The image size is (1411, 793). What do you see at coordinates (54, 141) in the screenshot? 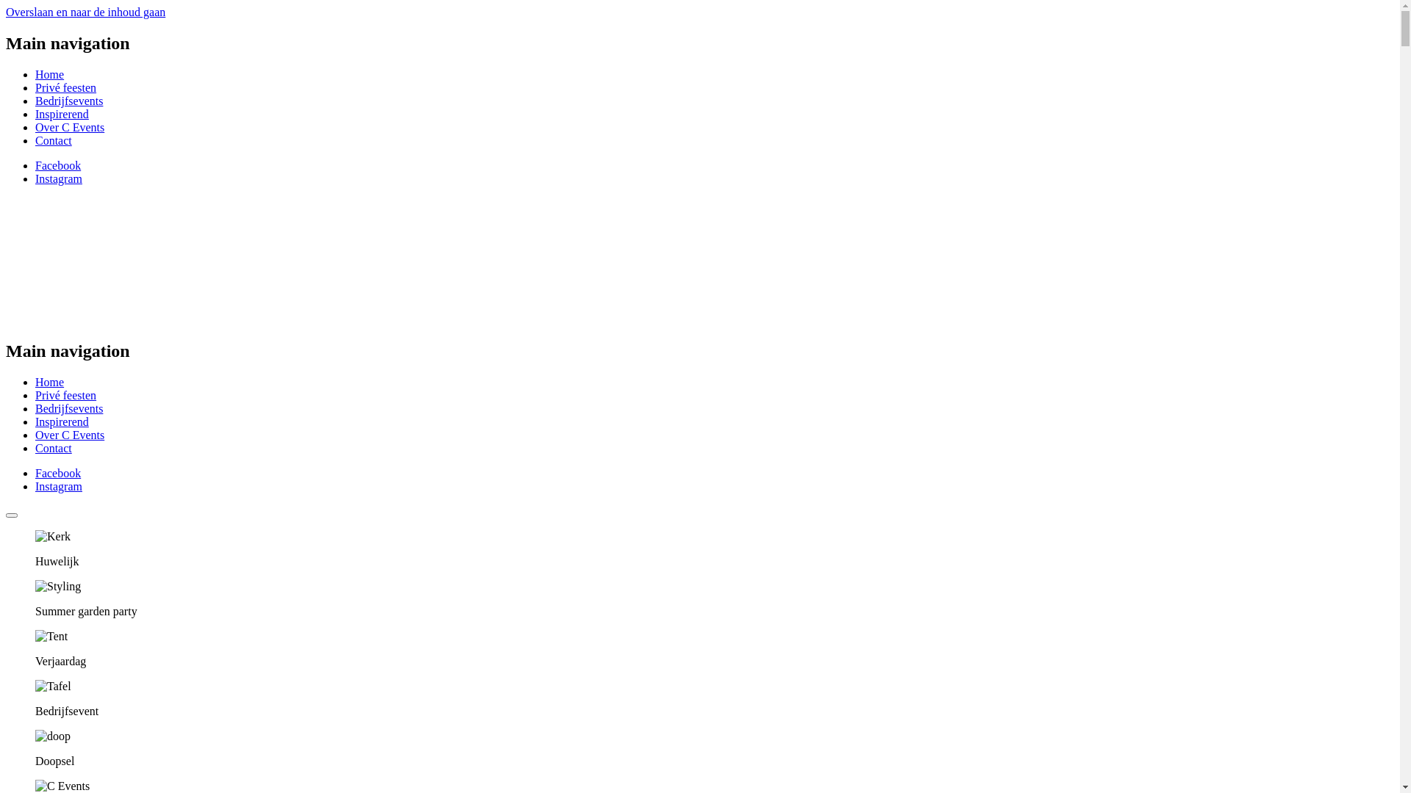
I see `Contact` at bounding box center [54, 141].